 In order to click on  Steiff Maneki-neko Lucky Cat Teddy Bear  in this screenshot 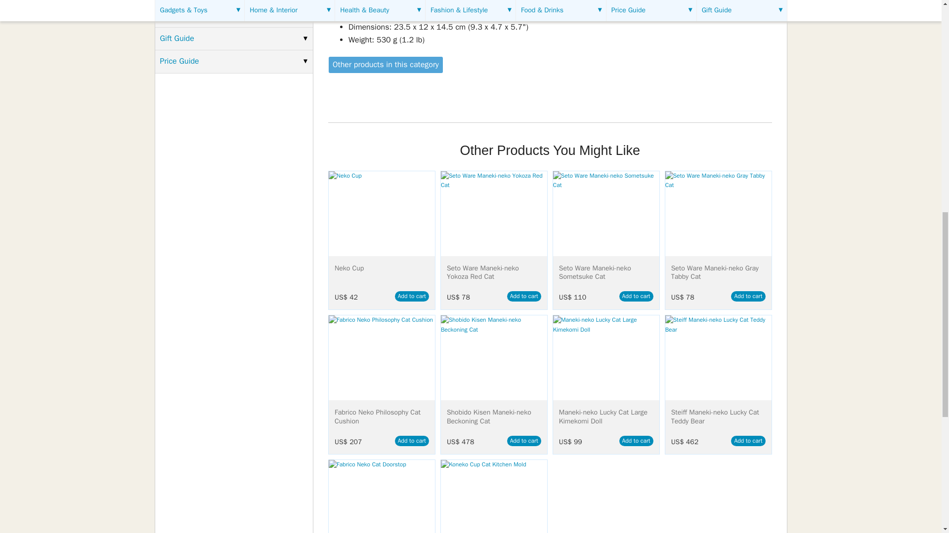, I will do `click(718, 358)`.